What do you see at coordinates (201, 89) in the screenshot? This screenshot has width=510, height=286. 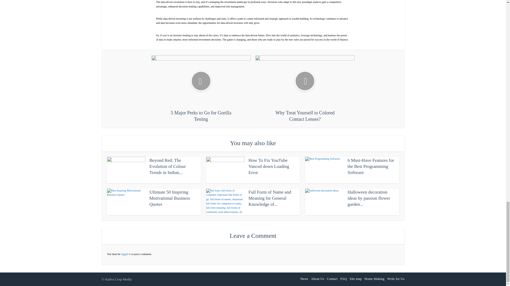 I see `5 Major Perks to Go for Gorilla Testing` at bounding box center [201, 89].